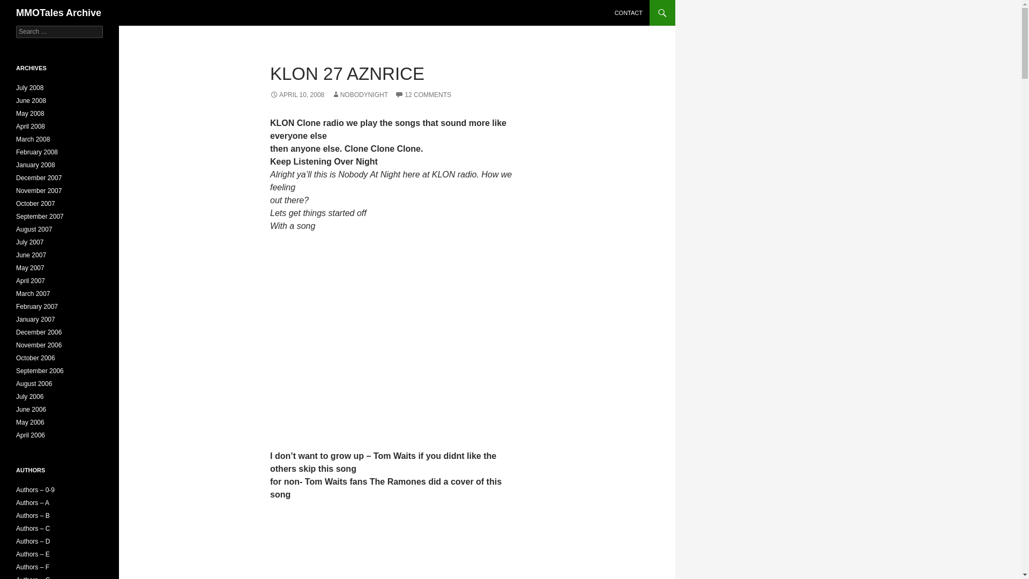 The image size is (1029, 579). Describe the element at coordinates (31, 255) in the screenshot. I see `June 2007` at that location.